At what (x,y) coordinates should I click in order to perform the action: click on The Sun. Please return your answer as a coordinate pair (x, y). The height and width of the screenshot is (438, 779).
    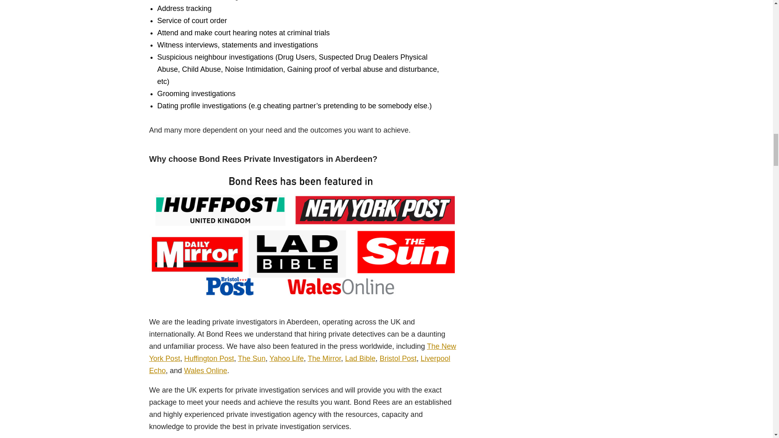
    Looking at the image, I should click on (252, 359).